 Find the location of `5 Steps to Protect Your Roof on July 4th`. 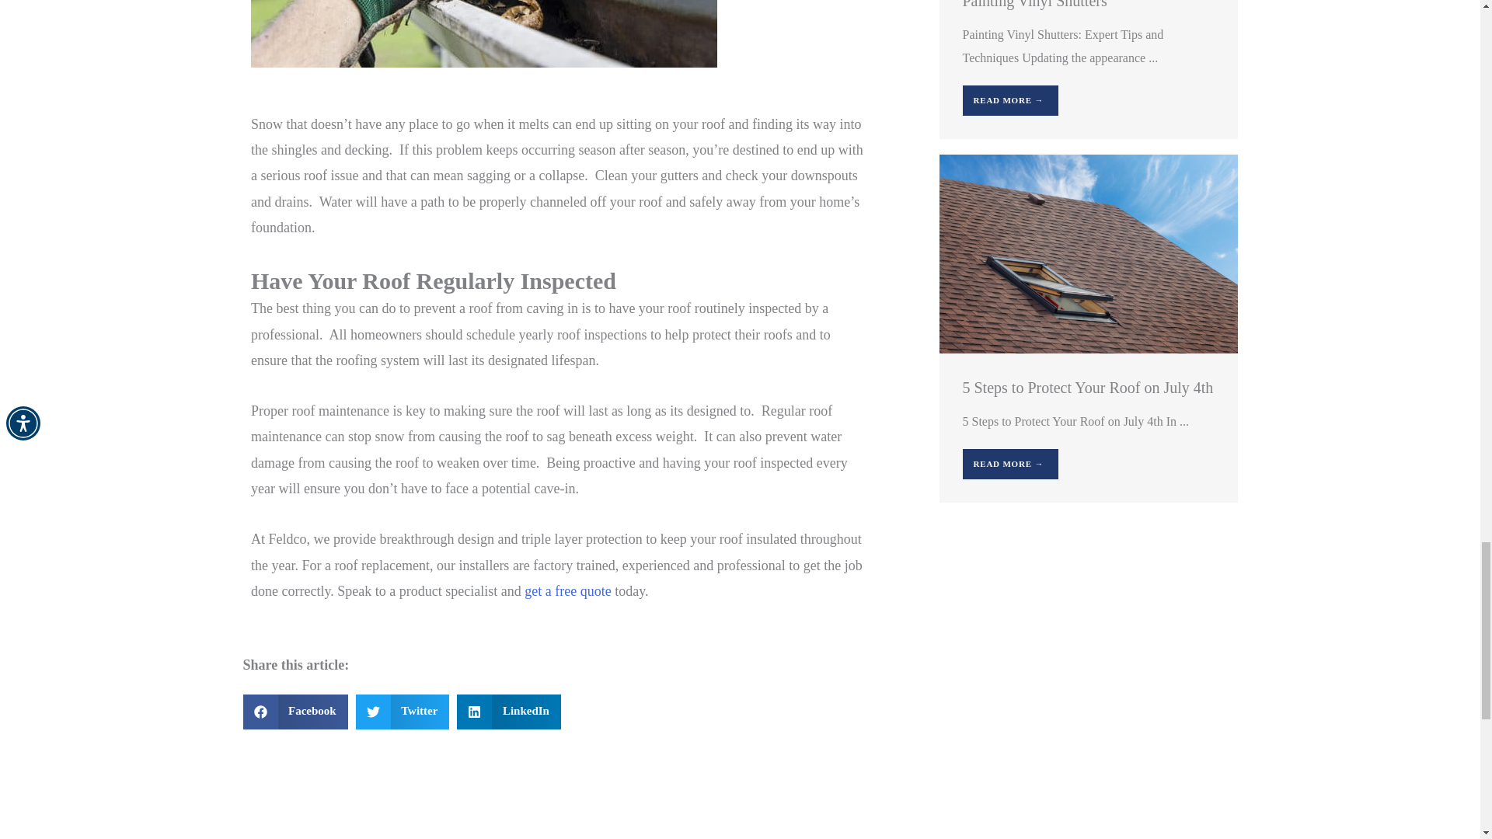

5 Steps to Protect Your Roof on July 4th is located at coordinates (1087, 252).